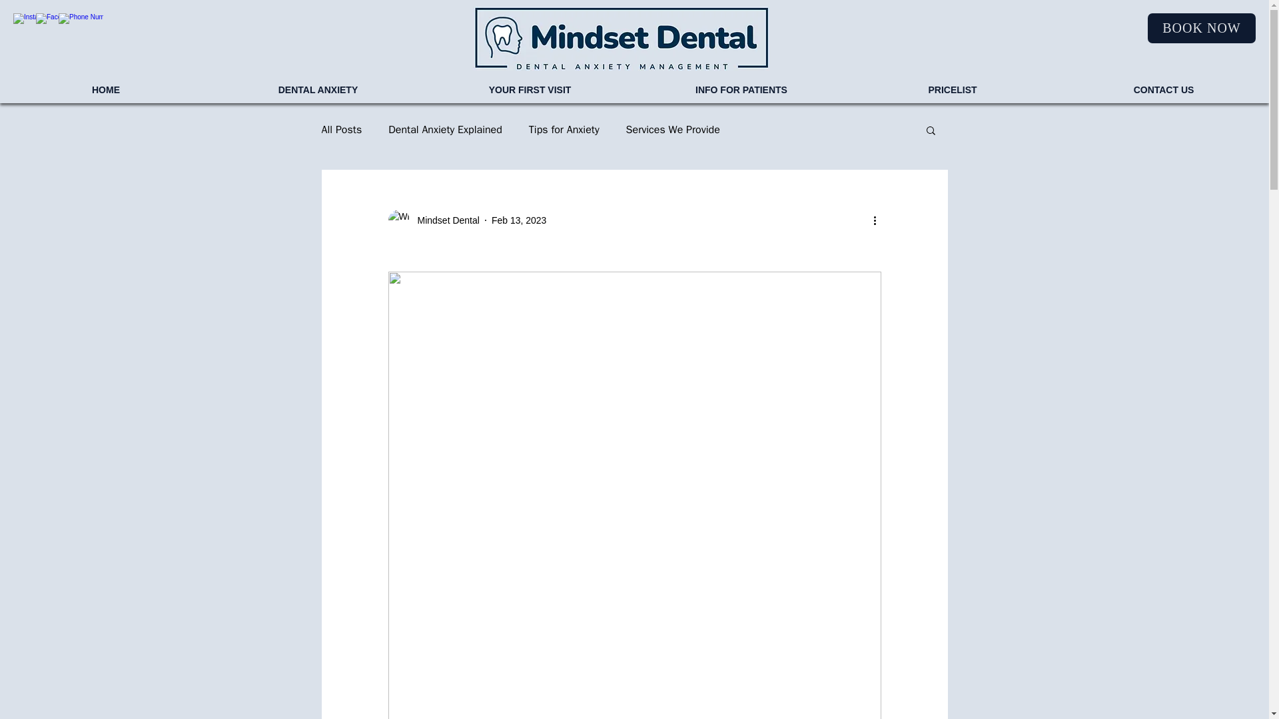 This screenshot has width=1279, height=719. I want to click on Dental Anxiety Explained, so click(445, 129).